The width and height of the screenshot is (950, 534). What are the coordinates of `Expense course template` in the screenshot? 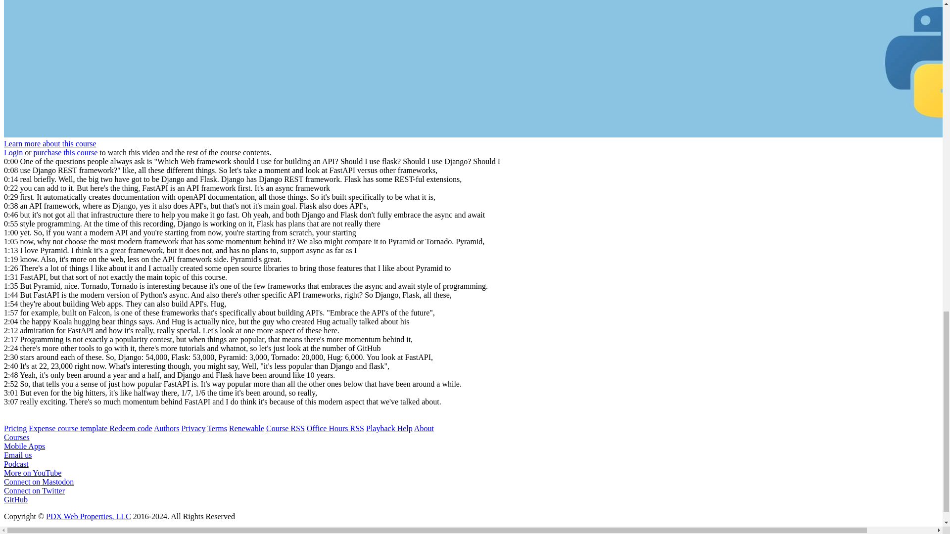 It's located at (68, 428).